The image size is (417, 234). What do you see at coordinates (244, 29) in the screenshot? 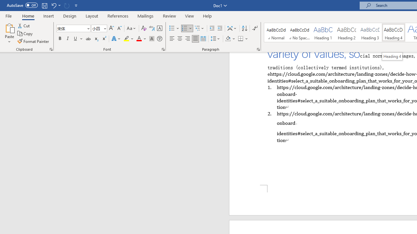
I see `Sort...` at bounding box center [244, 29].